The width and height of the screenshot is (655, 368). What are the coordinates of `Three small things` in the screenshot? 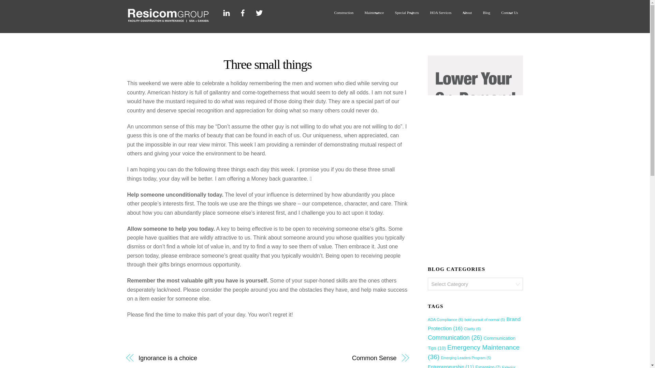 It's located at (267, 64).